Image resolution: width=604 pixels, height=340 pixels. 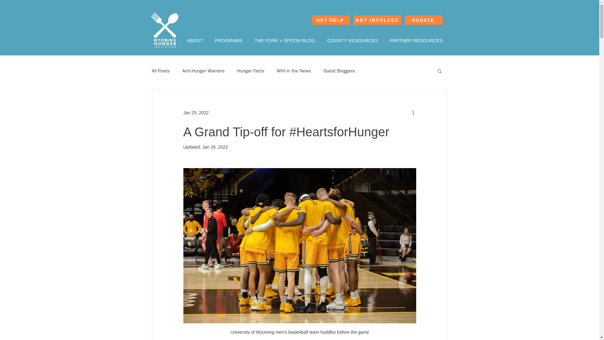 What do you see at coordinates (215, 147) in the screenshot?
I see `Jan 26, 2022` at bounding box center [215, 147].